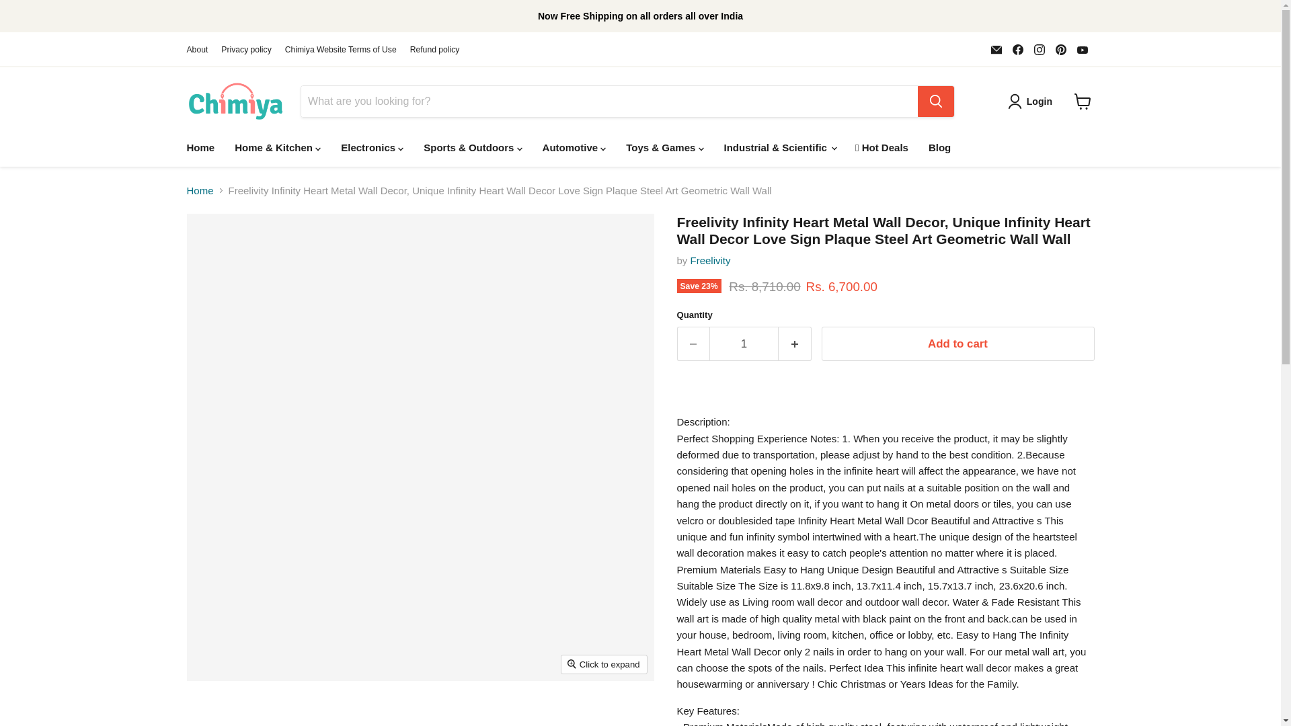  What do you see at coordinates (1061, 50) in the screenshot?
I see `Find us on Pinterest` at bounding box center [1061, 50].